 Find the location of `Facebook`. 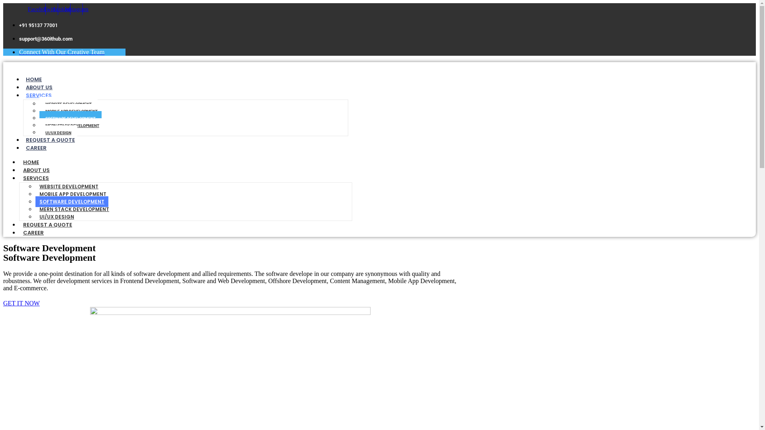

Facebook is located at coordinates (40, 9).